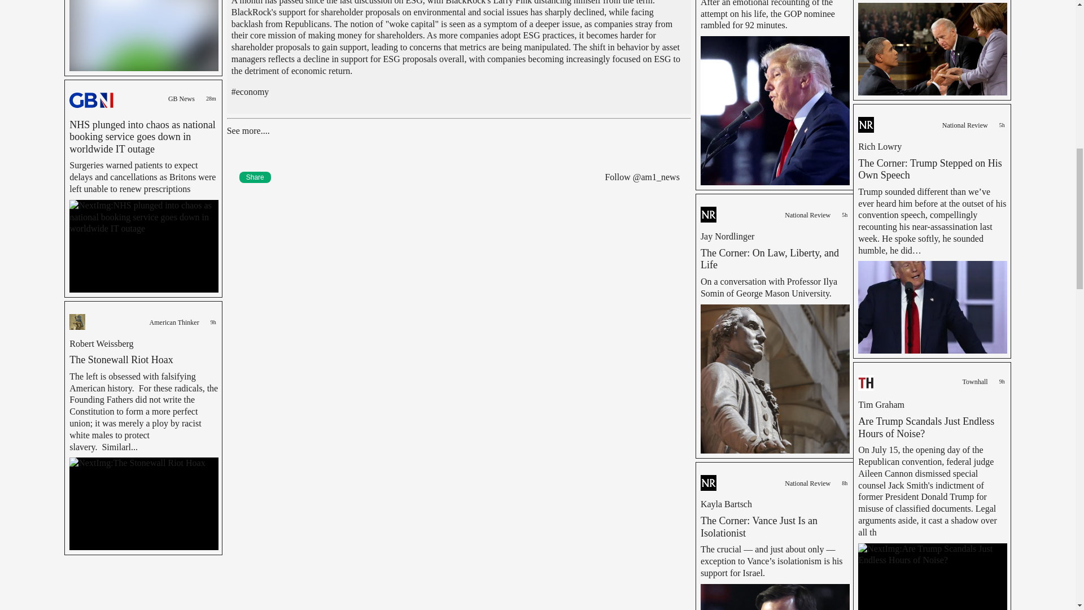  Describe the element at coordinates (248, 130) in the screenshot. I see `See more....` at that location.